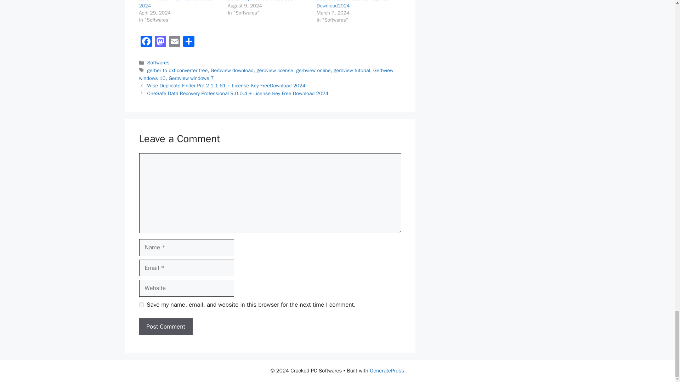  I want to click on Gerbview windows 10, so click(266, 74).